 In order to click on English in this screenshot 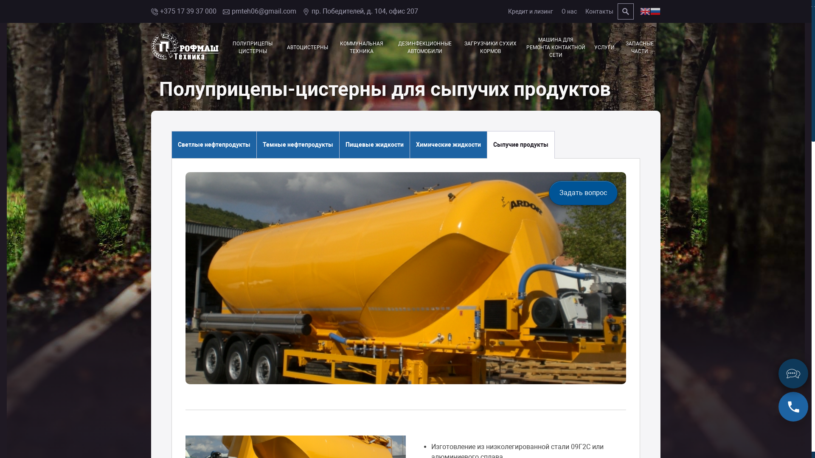, I will do `click(645, 11)`.